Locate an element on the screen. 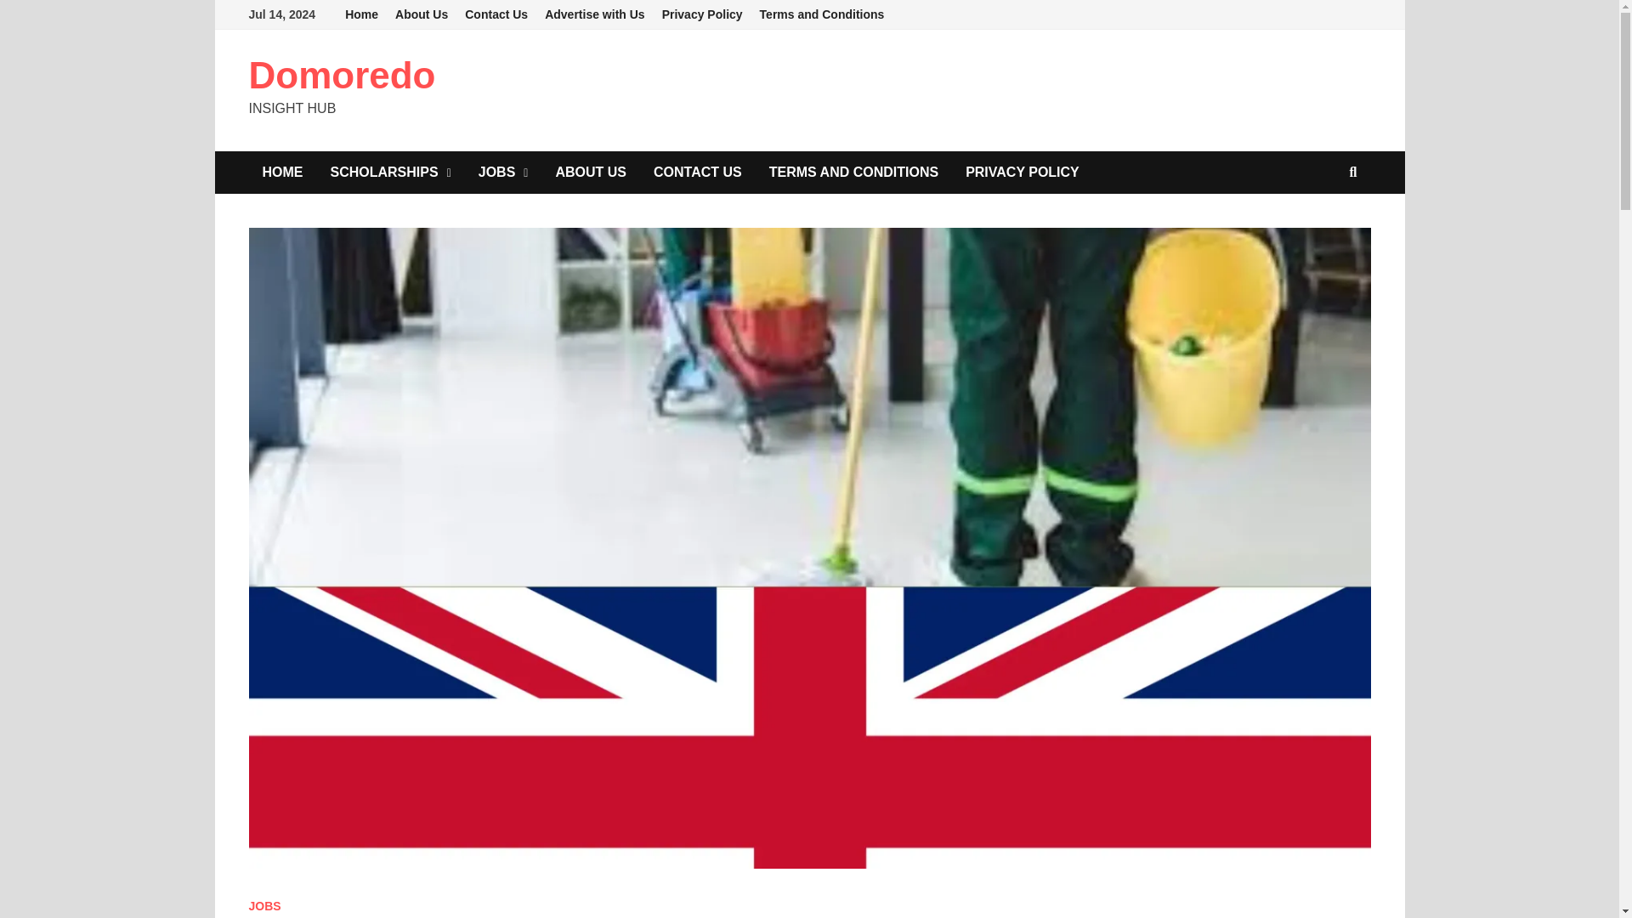 The width and height of the screenshot is (1632, 918). HOME is located at coordinates (282, 172).